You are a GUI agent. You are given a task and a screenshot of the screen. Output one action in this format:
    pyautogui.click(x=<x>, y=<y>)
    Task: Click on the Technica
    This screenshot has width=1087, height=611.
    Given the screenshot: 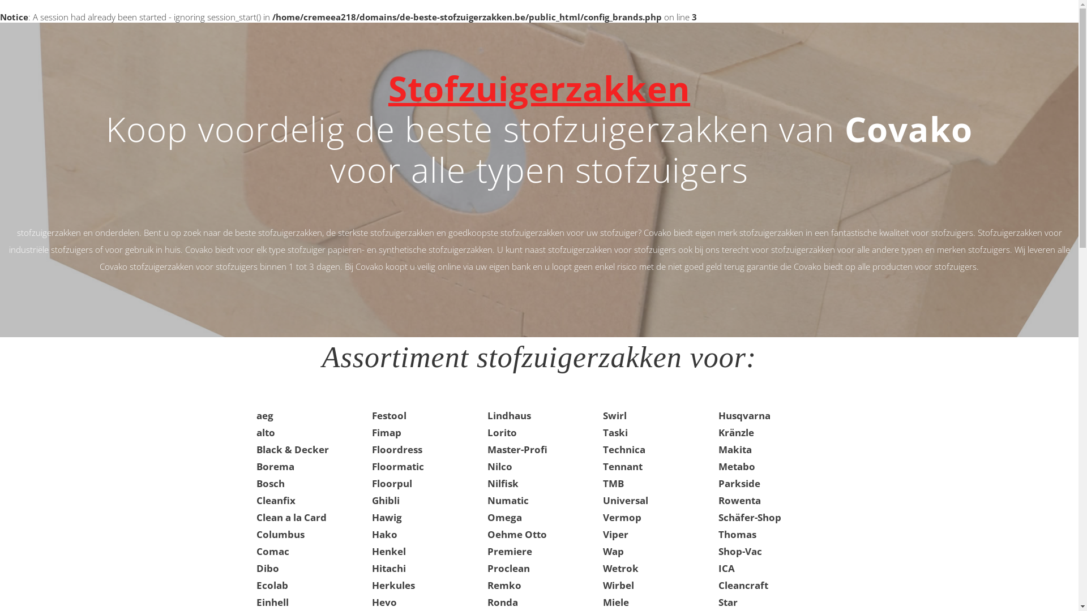 What is the action you would take?
    pyautogui.click(x=624, y=449)
    